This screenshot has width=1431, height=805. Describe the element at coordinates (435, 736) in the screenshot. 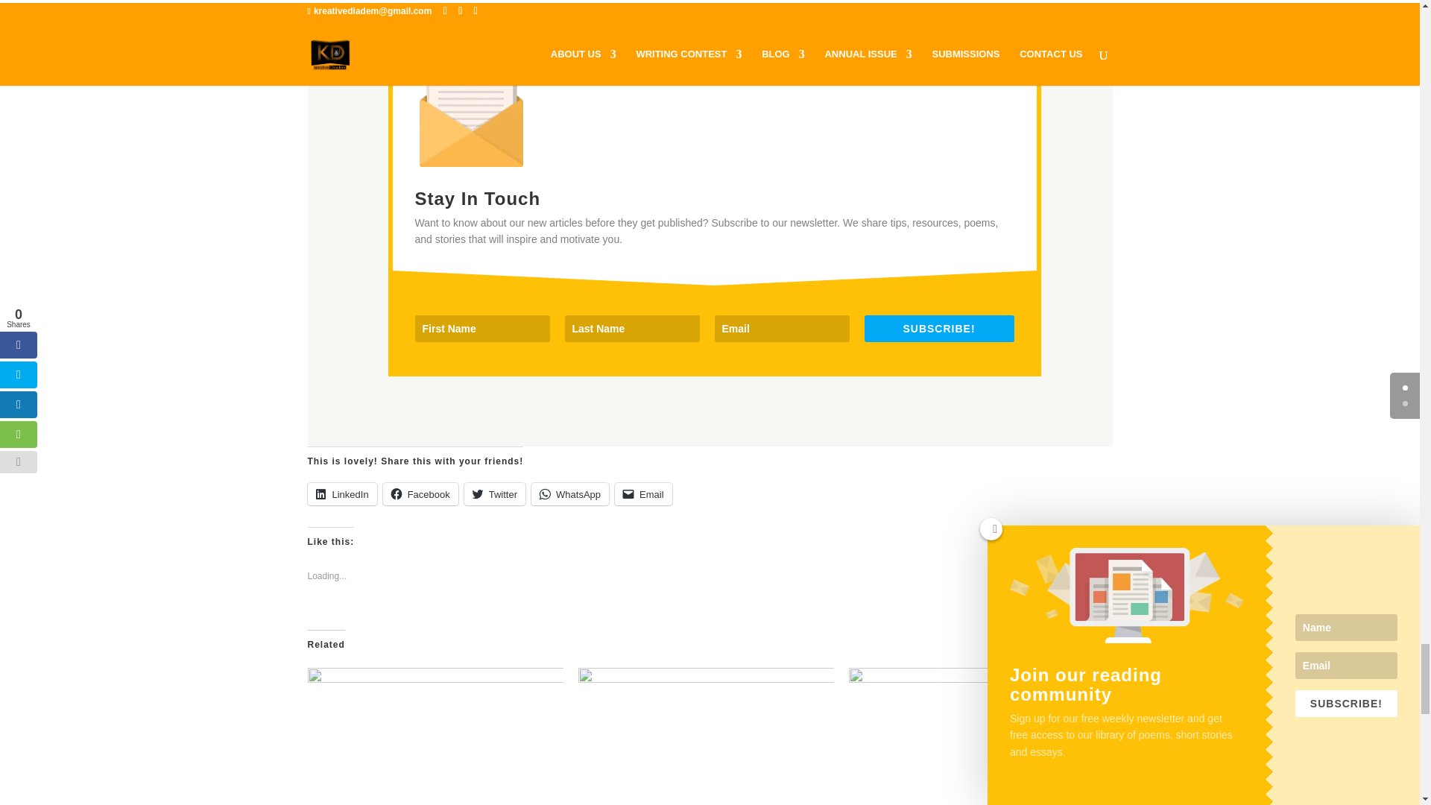

I see `BETRAYAL by Ken Odenigbo` at that location.